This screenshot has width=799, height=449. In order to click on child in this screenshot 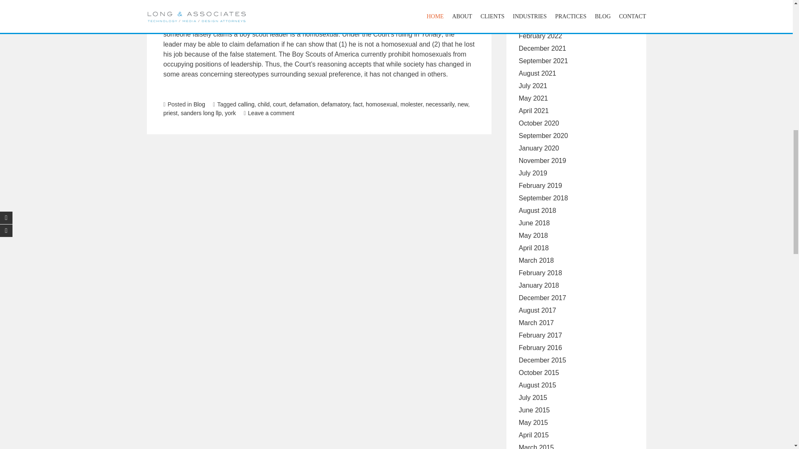, I will do `click(263, 104)`.